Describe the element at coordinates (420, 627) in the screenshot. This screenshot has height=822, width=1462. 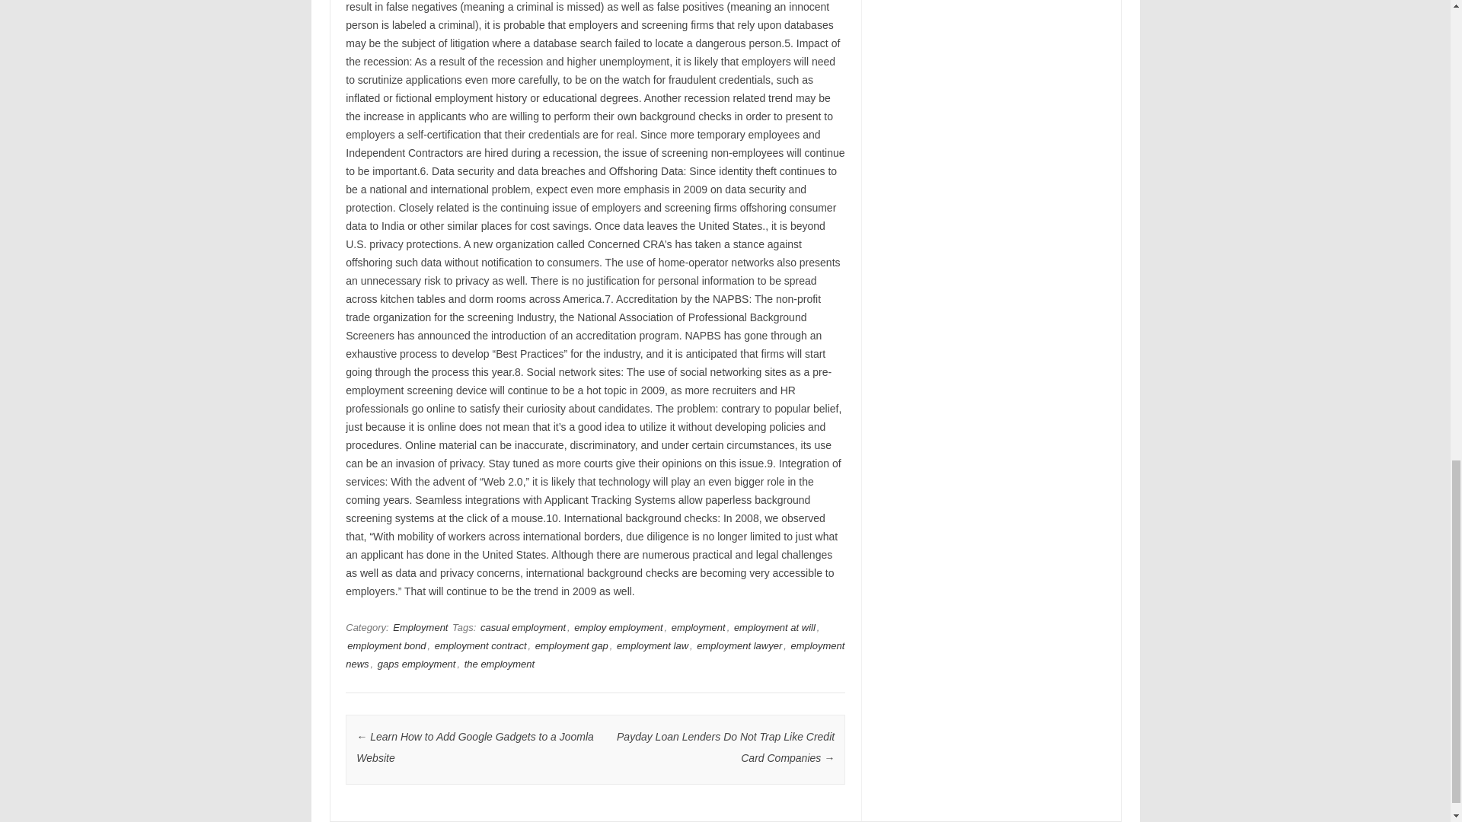
I see `Employment` at that location.